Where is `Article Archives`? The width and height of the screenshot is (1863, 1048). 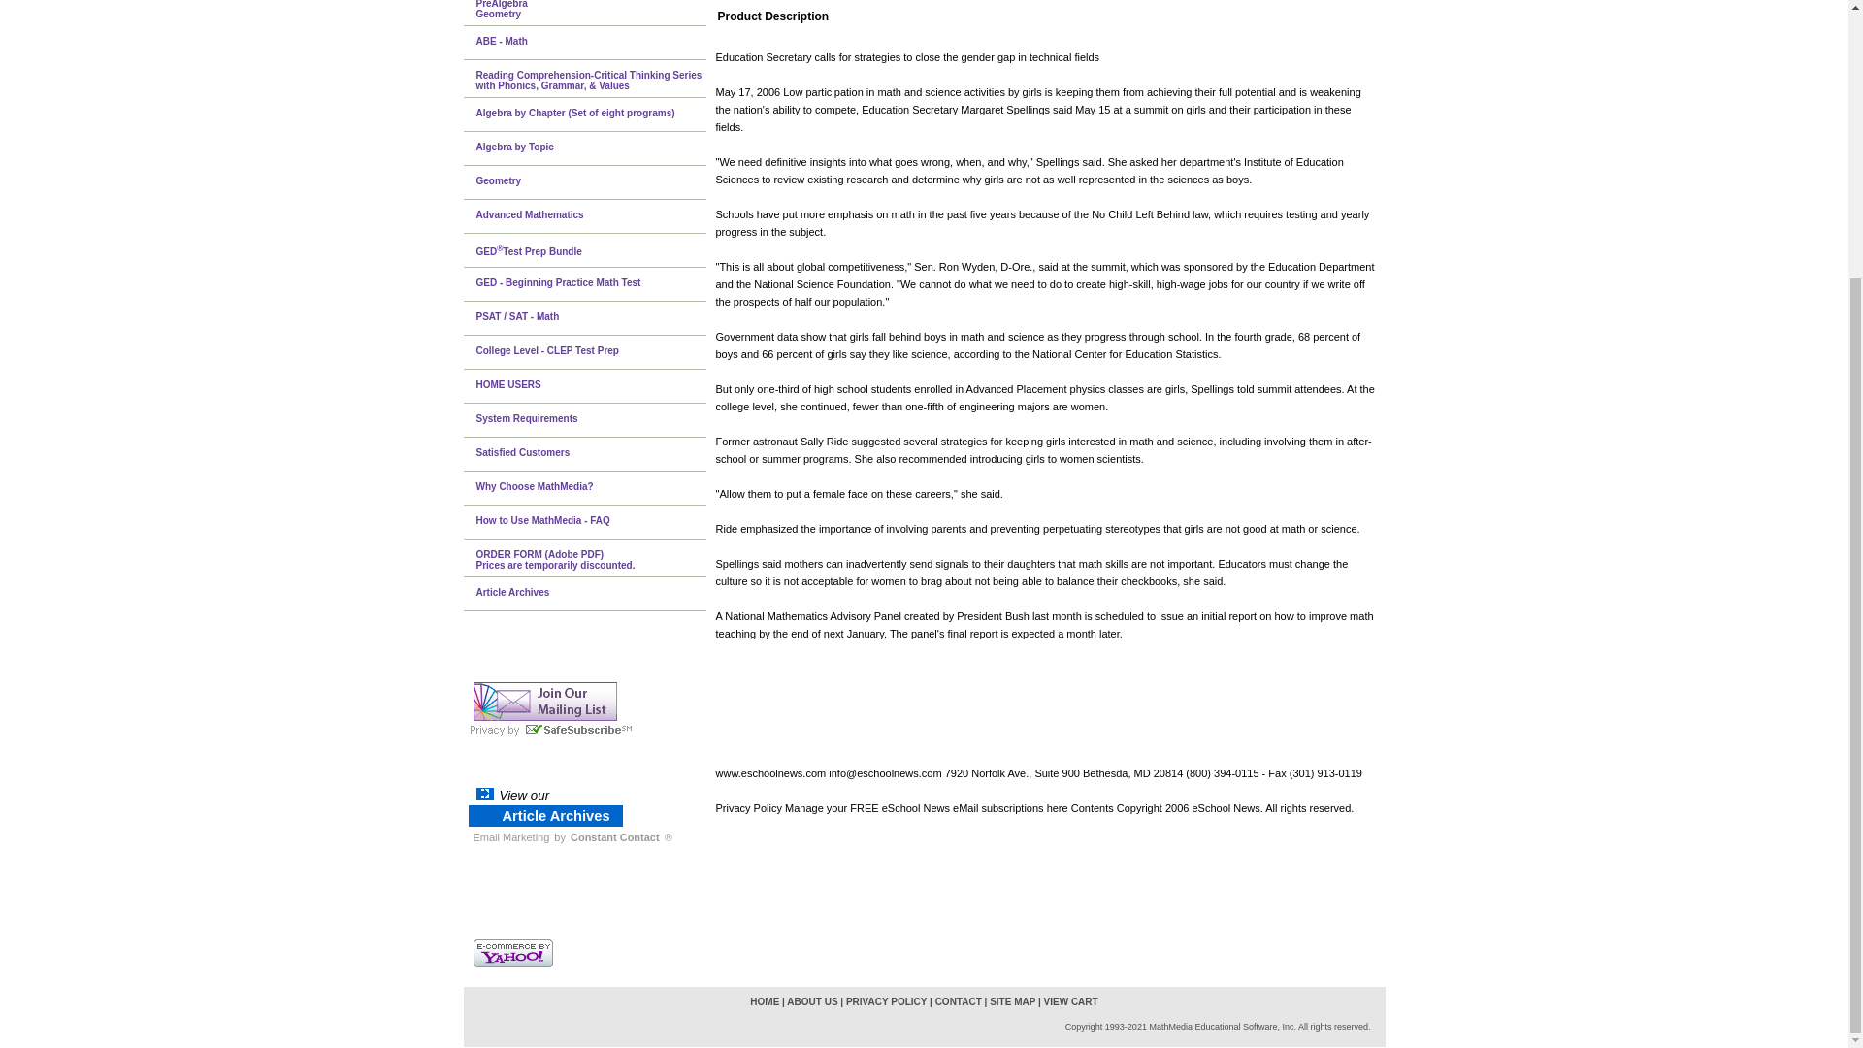
Article Archives is located at coordinates (593, 594).